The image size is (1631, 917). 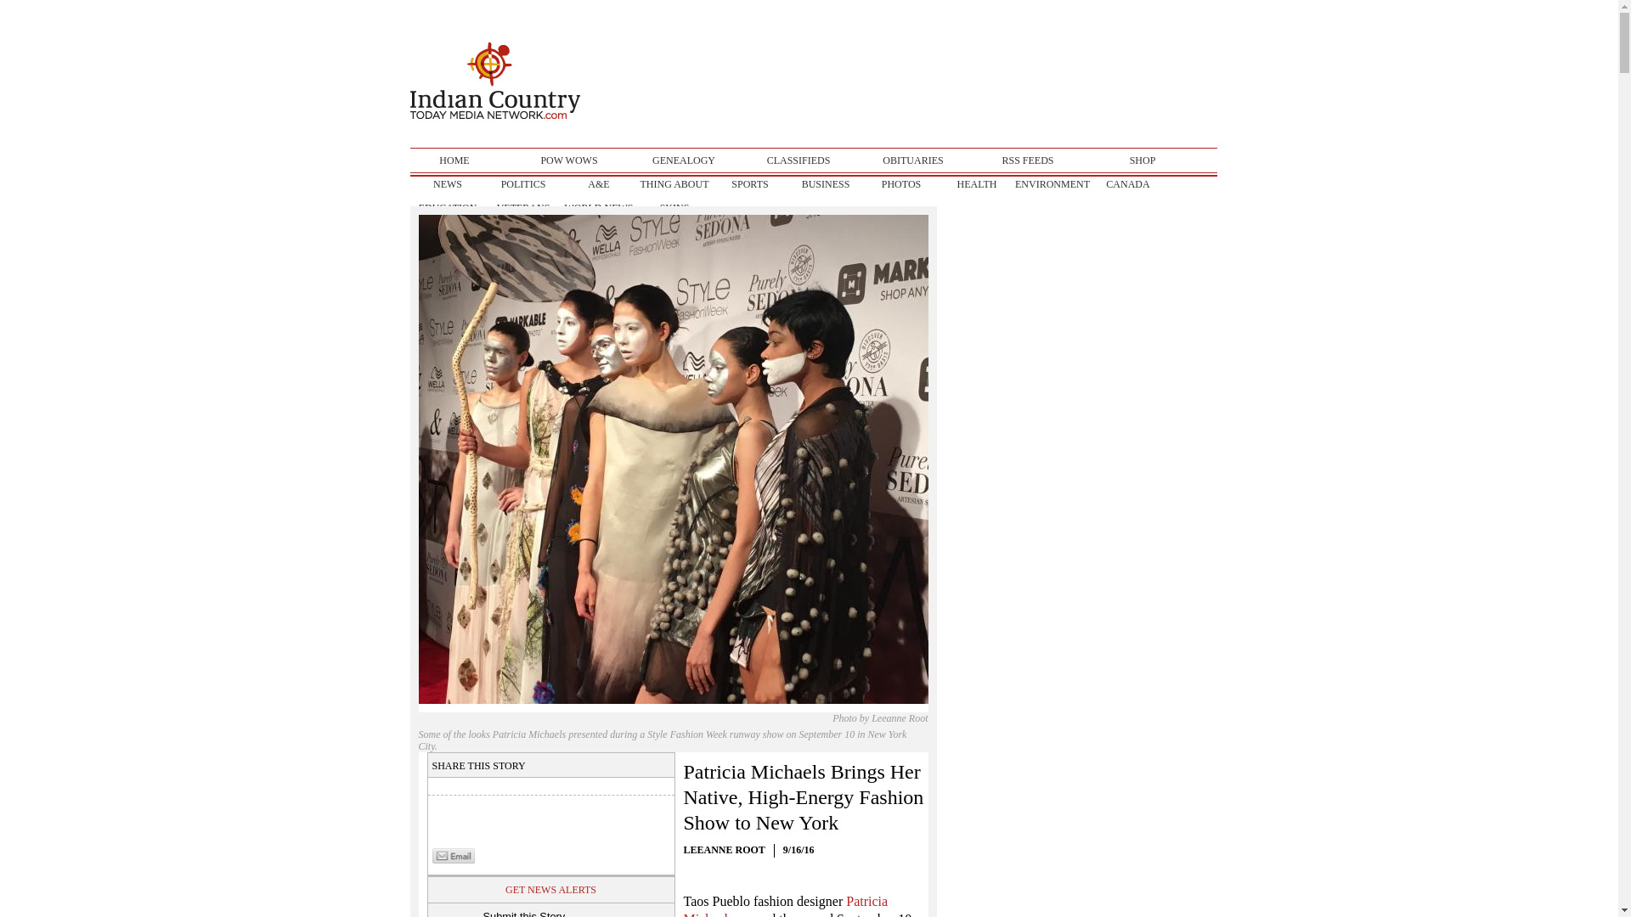 I want to click on CANADA, so click(x=1128, y=184).